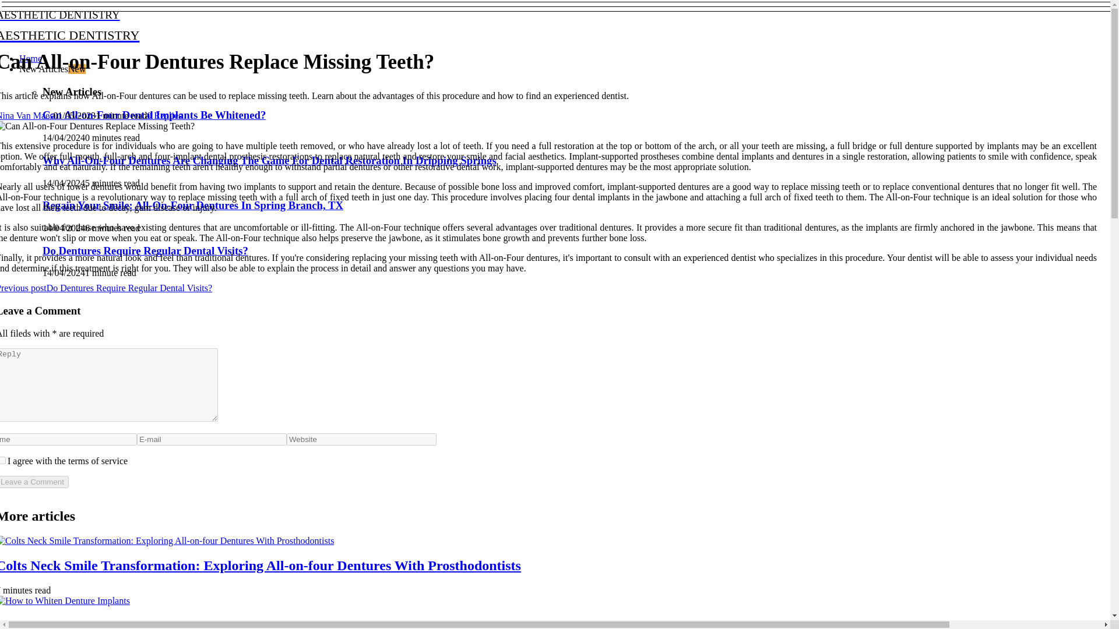  What do you see at coordinates (248, 24) in the screenshot?
I see `Regain Your Smile: All-On-Four Dentures In Spring Branch, TX` at bounding box center [248, 24].